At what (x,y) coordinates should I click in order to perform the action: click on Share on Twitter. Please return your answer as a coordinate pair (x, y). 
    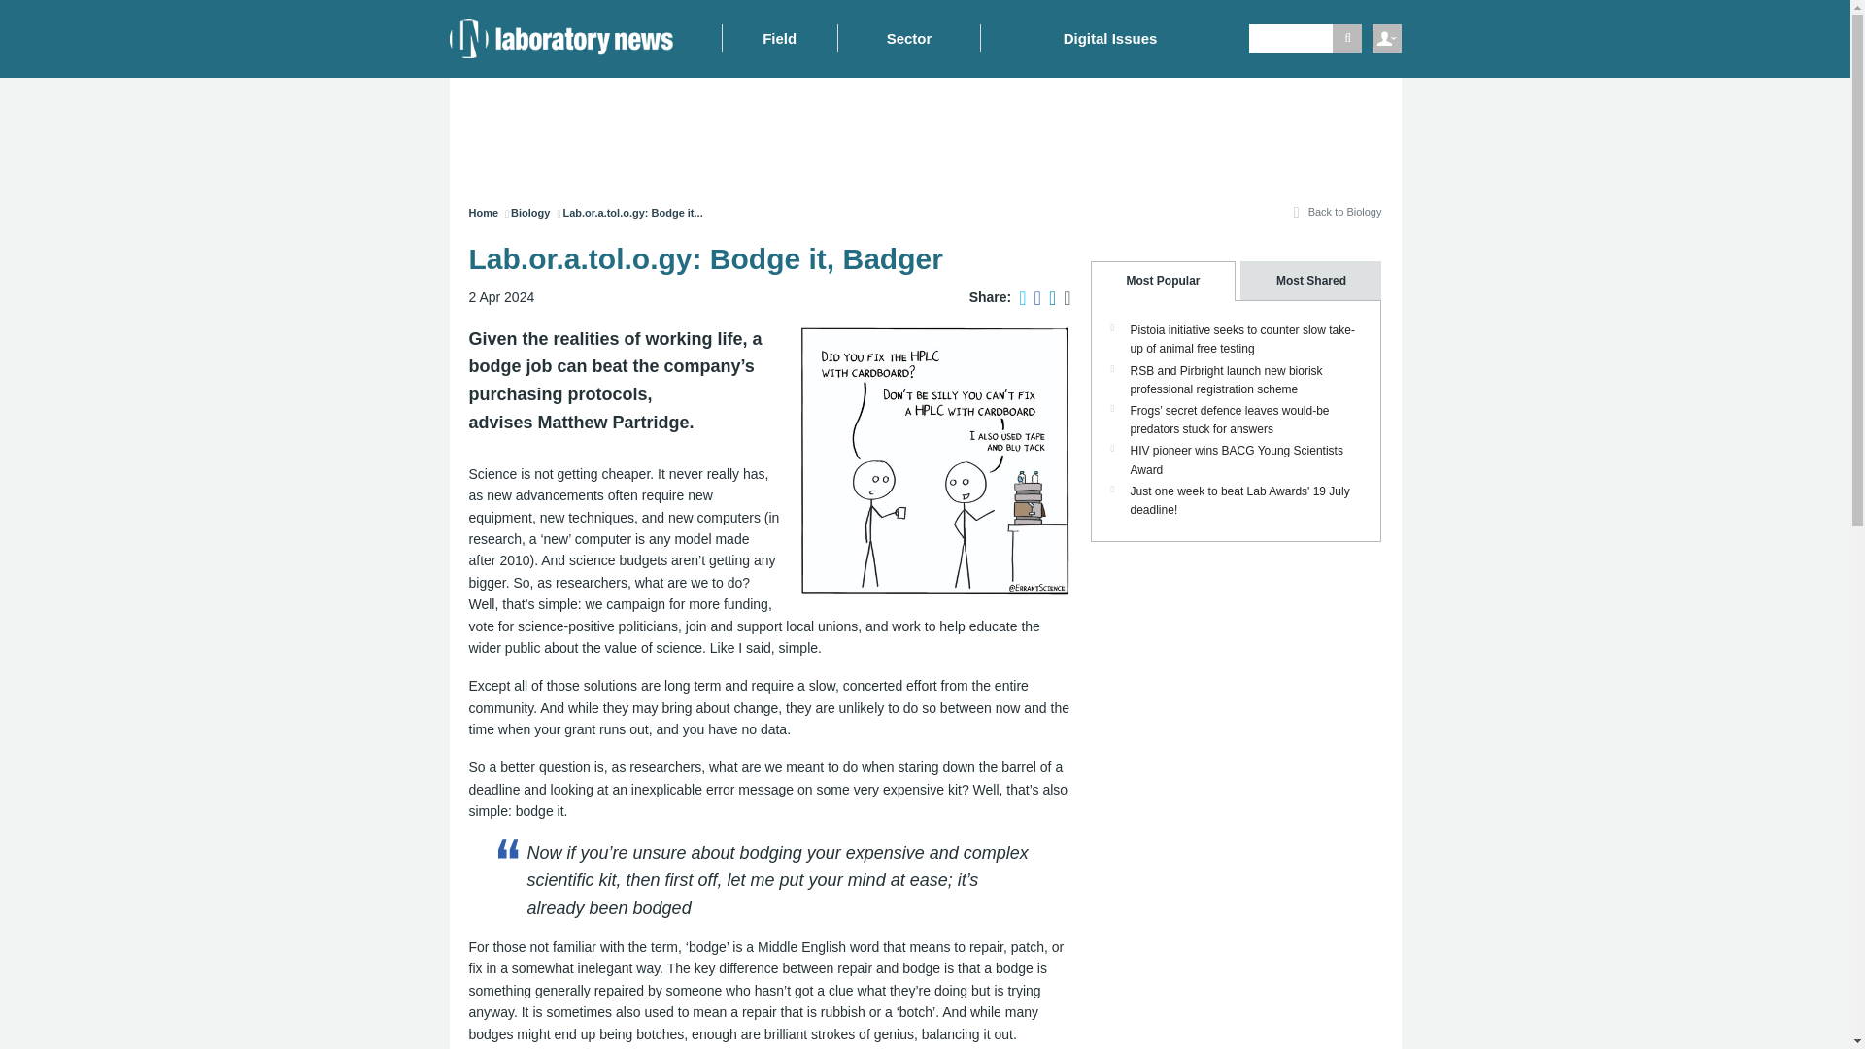
    Looking at the image, I should click on (1018, 297).